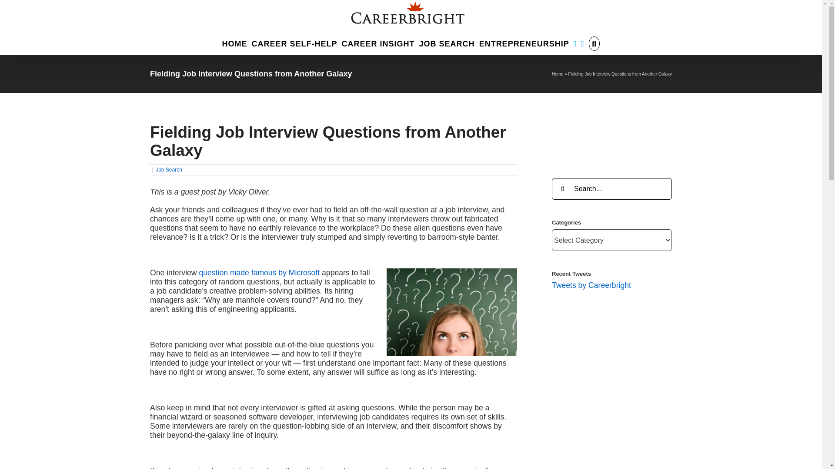  I want to click on CAREER SELF-HELP, so click(294, 43).